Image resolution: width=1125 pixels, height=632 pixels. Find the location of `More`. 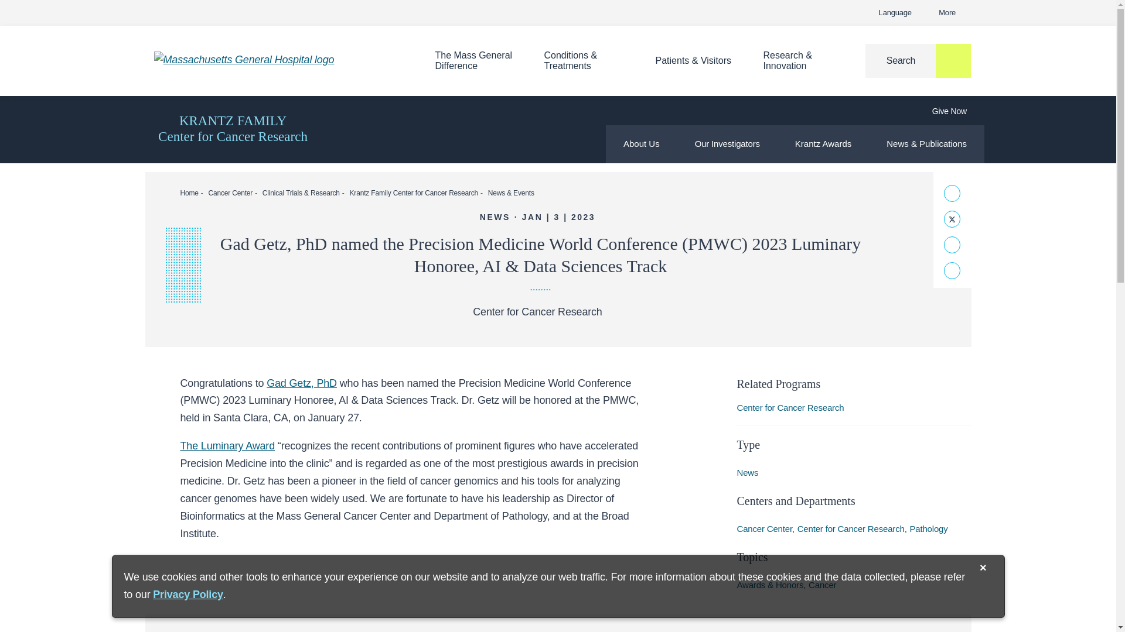

More is located at coordinates (276, 60).